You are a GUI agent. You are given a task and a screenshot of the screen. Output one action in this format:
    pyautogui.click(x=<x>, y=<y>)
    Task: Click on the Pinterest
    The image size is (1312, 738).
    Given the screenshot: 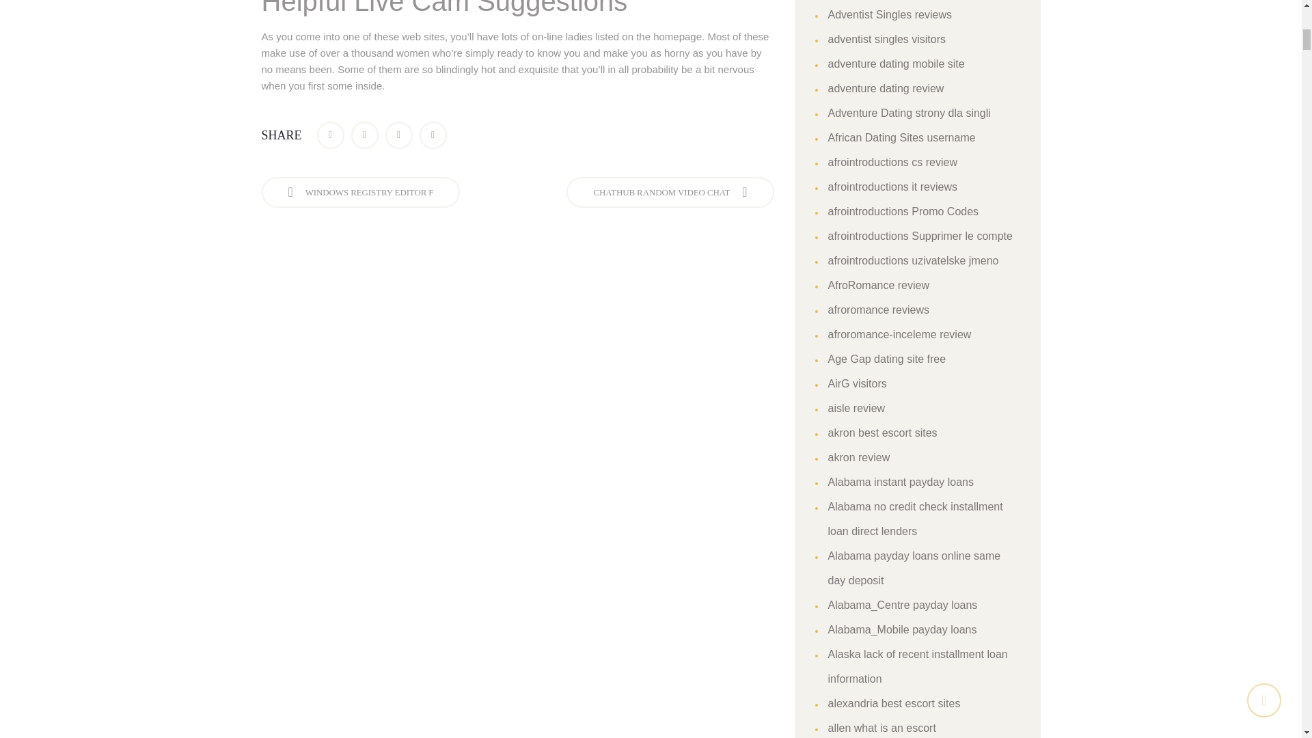 What is the action you would take?
    pyautogui.click(x=433, y=135)
    